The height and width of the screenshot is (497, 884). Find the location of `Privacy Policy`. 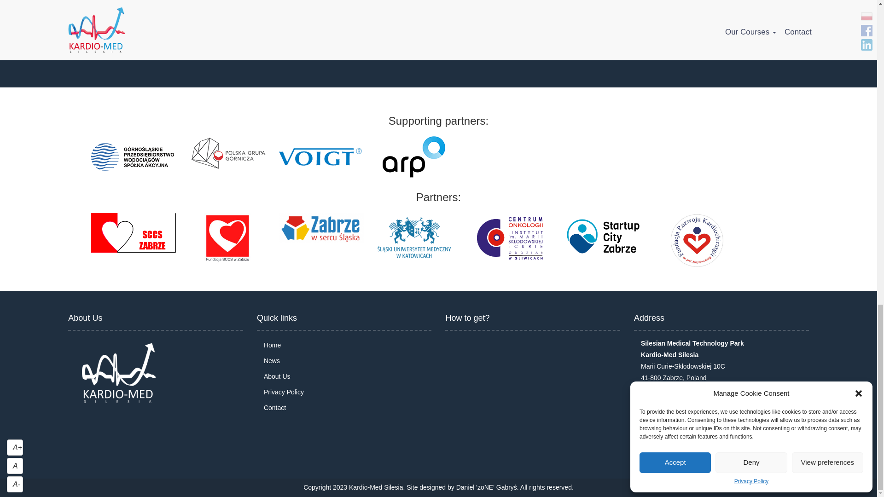

Privacy Policy is located at coordinates (234, 3).